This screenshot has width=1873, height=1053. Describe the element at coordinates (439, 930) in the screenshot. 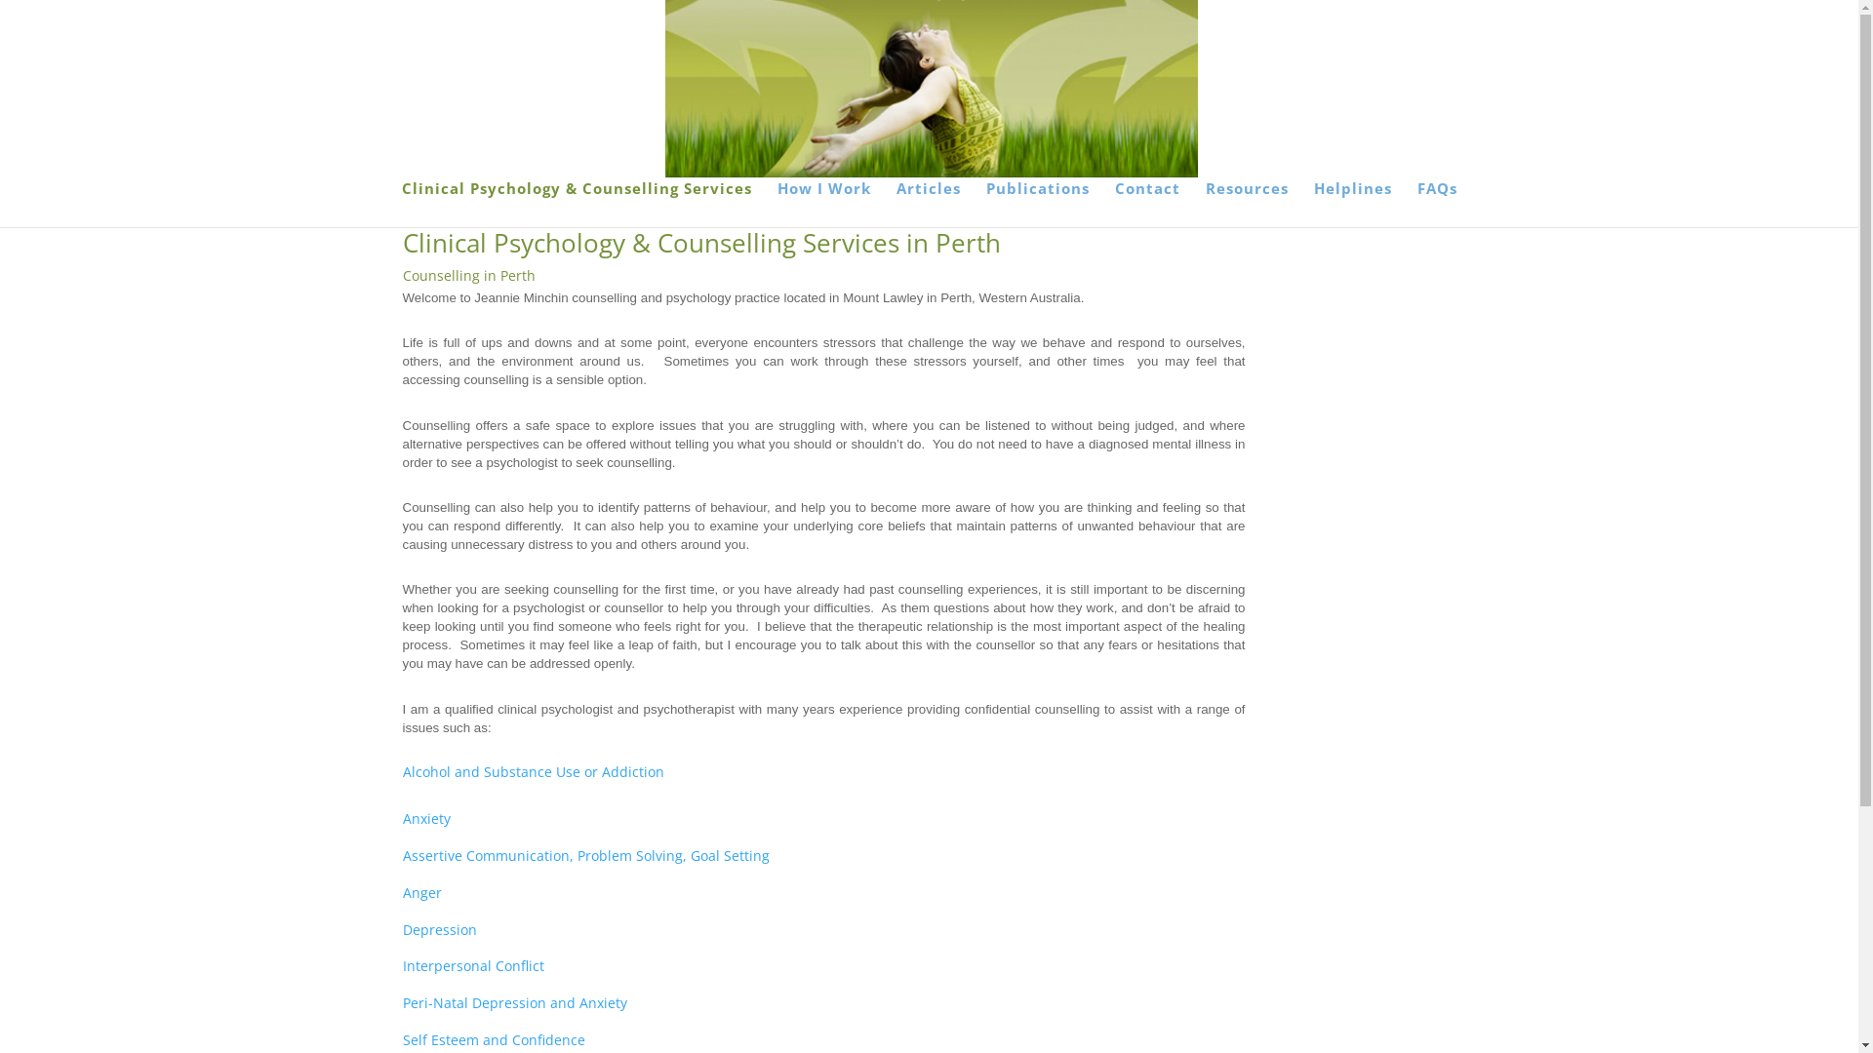

I see `Depression` at that location.